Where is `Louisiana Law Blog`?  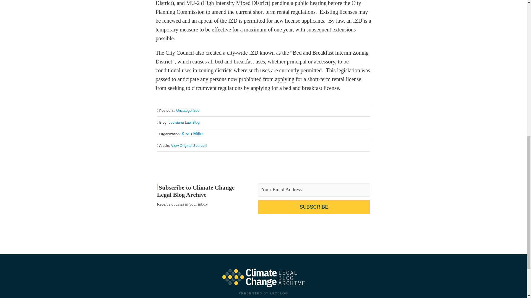 Louisiana Law Blog is located at coordinates (184, 123).